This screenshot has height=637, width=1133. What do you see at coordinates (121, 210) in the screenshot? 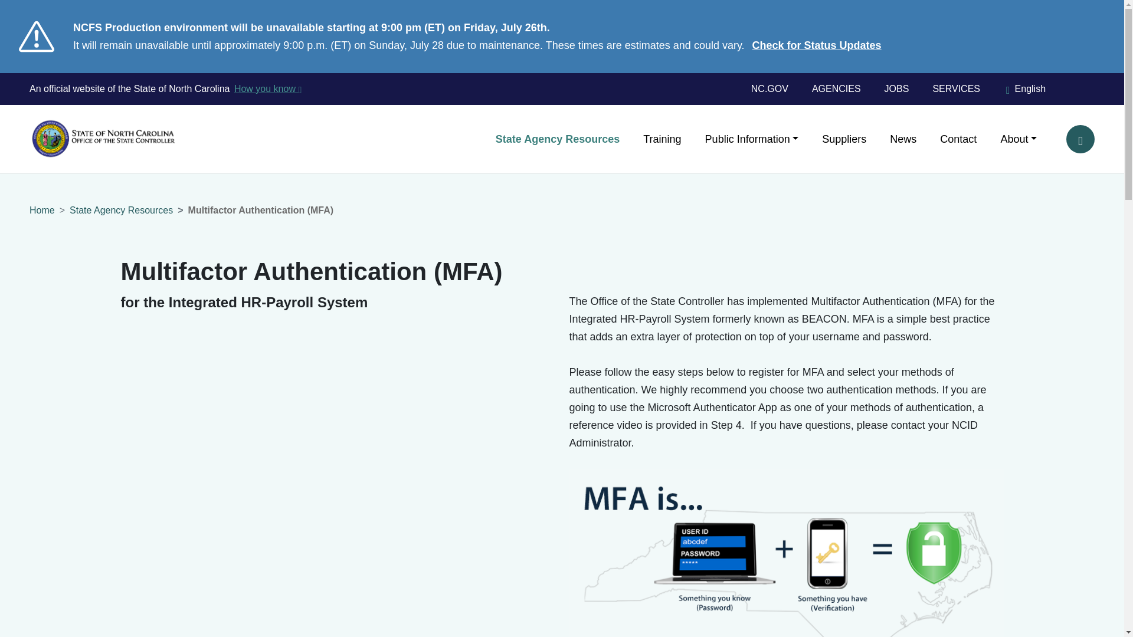
I see `State Agency Resources` at bounding box center [121, 210].